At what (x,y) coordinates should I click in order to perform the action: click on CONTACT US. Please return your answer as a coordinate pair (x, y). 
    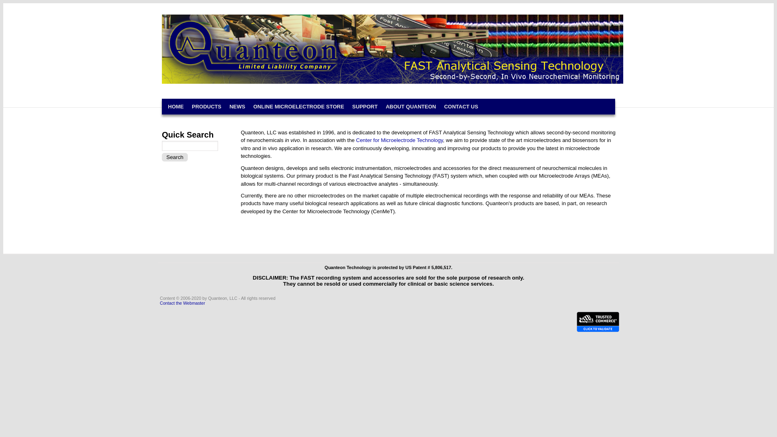
    Looking at the image, I should click on (461, 107).